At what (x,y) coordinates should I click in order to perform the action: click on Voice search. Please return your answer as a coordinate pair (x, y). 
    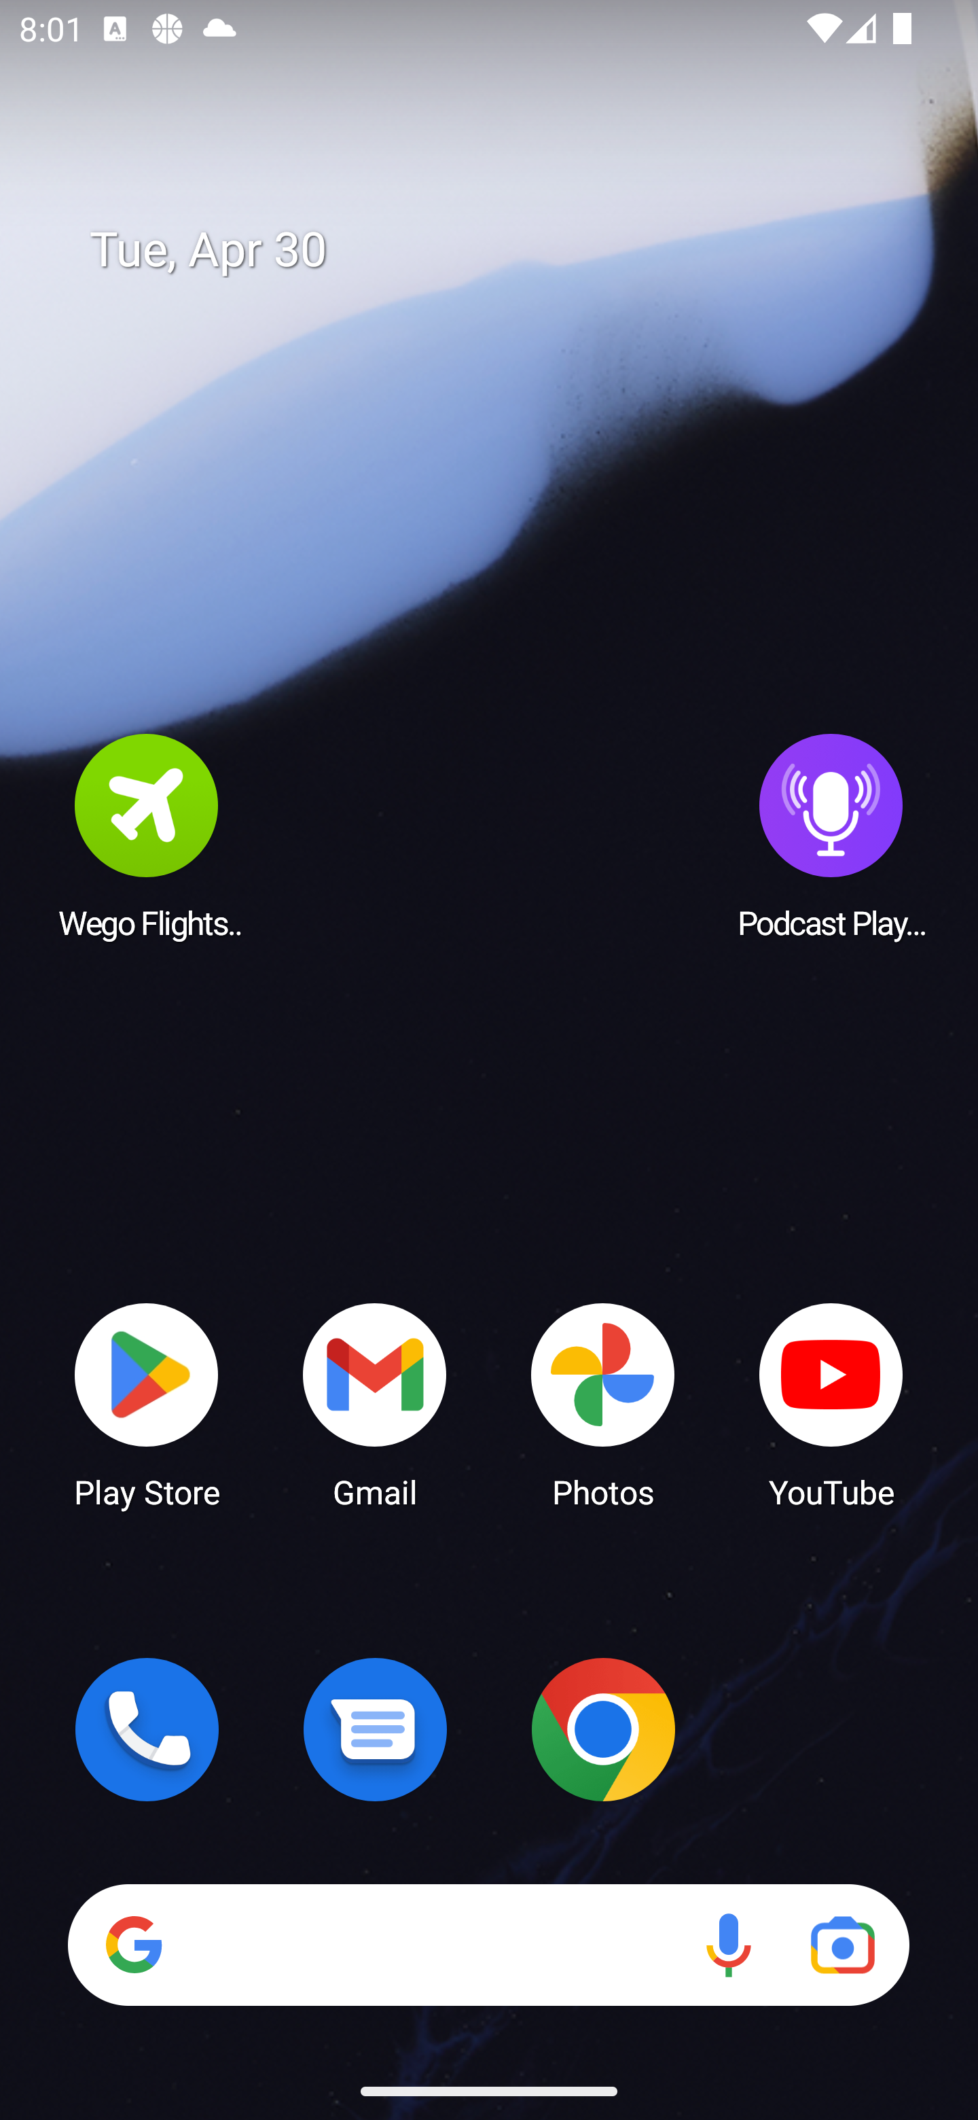
    Looking at the image, I should click on (728, 1945).